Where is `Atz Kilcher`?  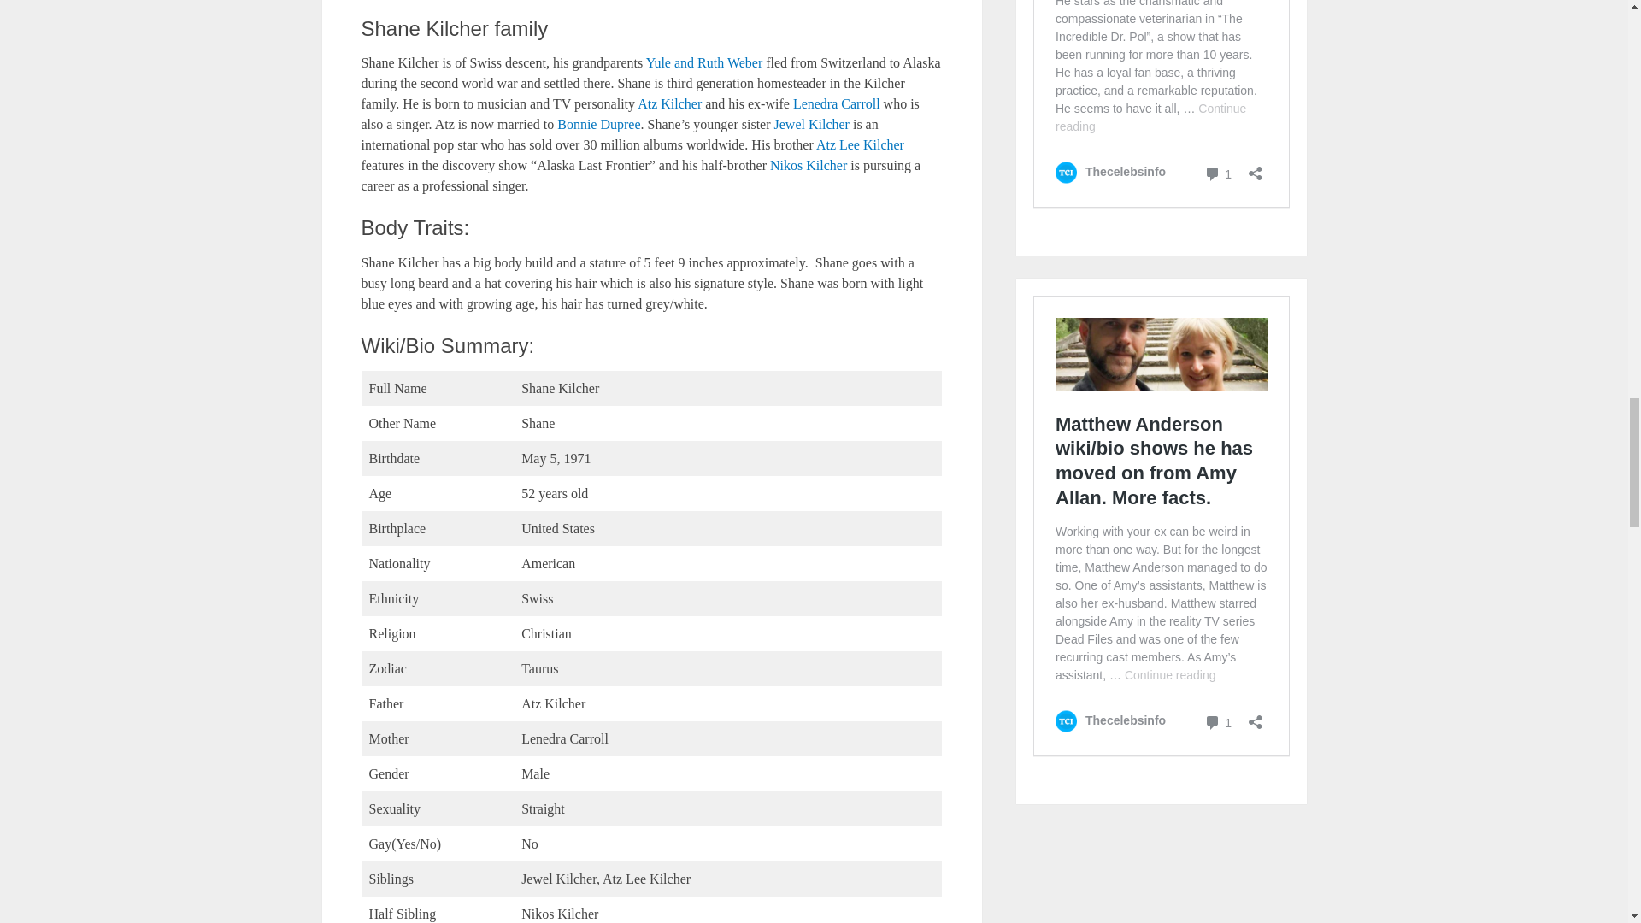 Atz Kilcher is located at coordinates (670, 103).